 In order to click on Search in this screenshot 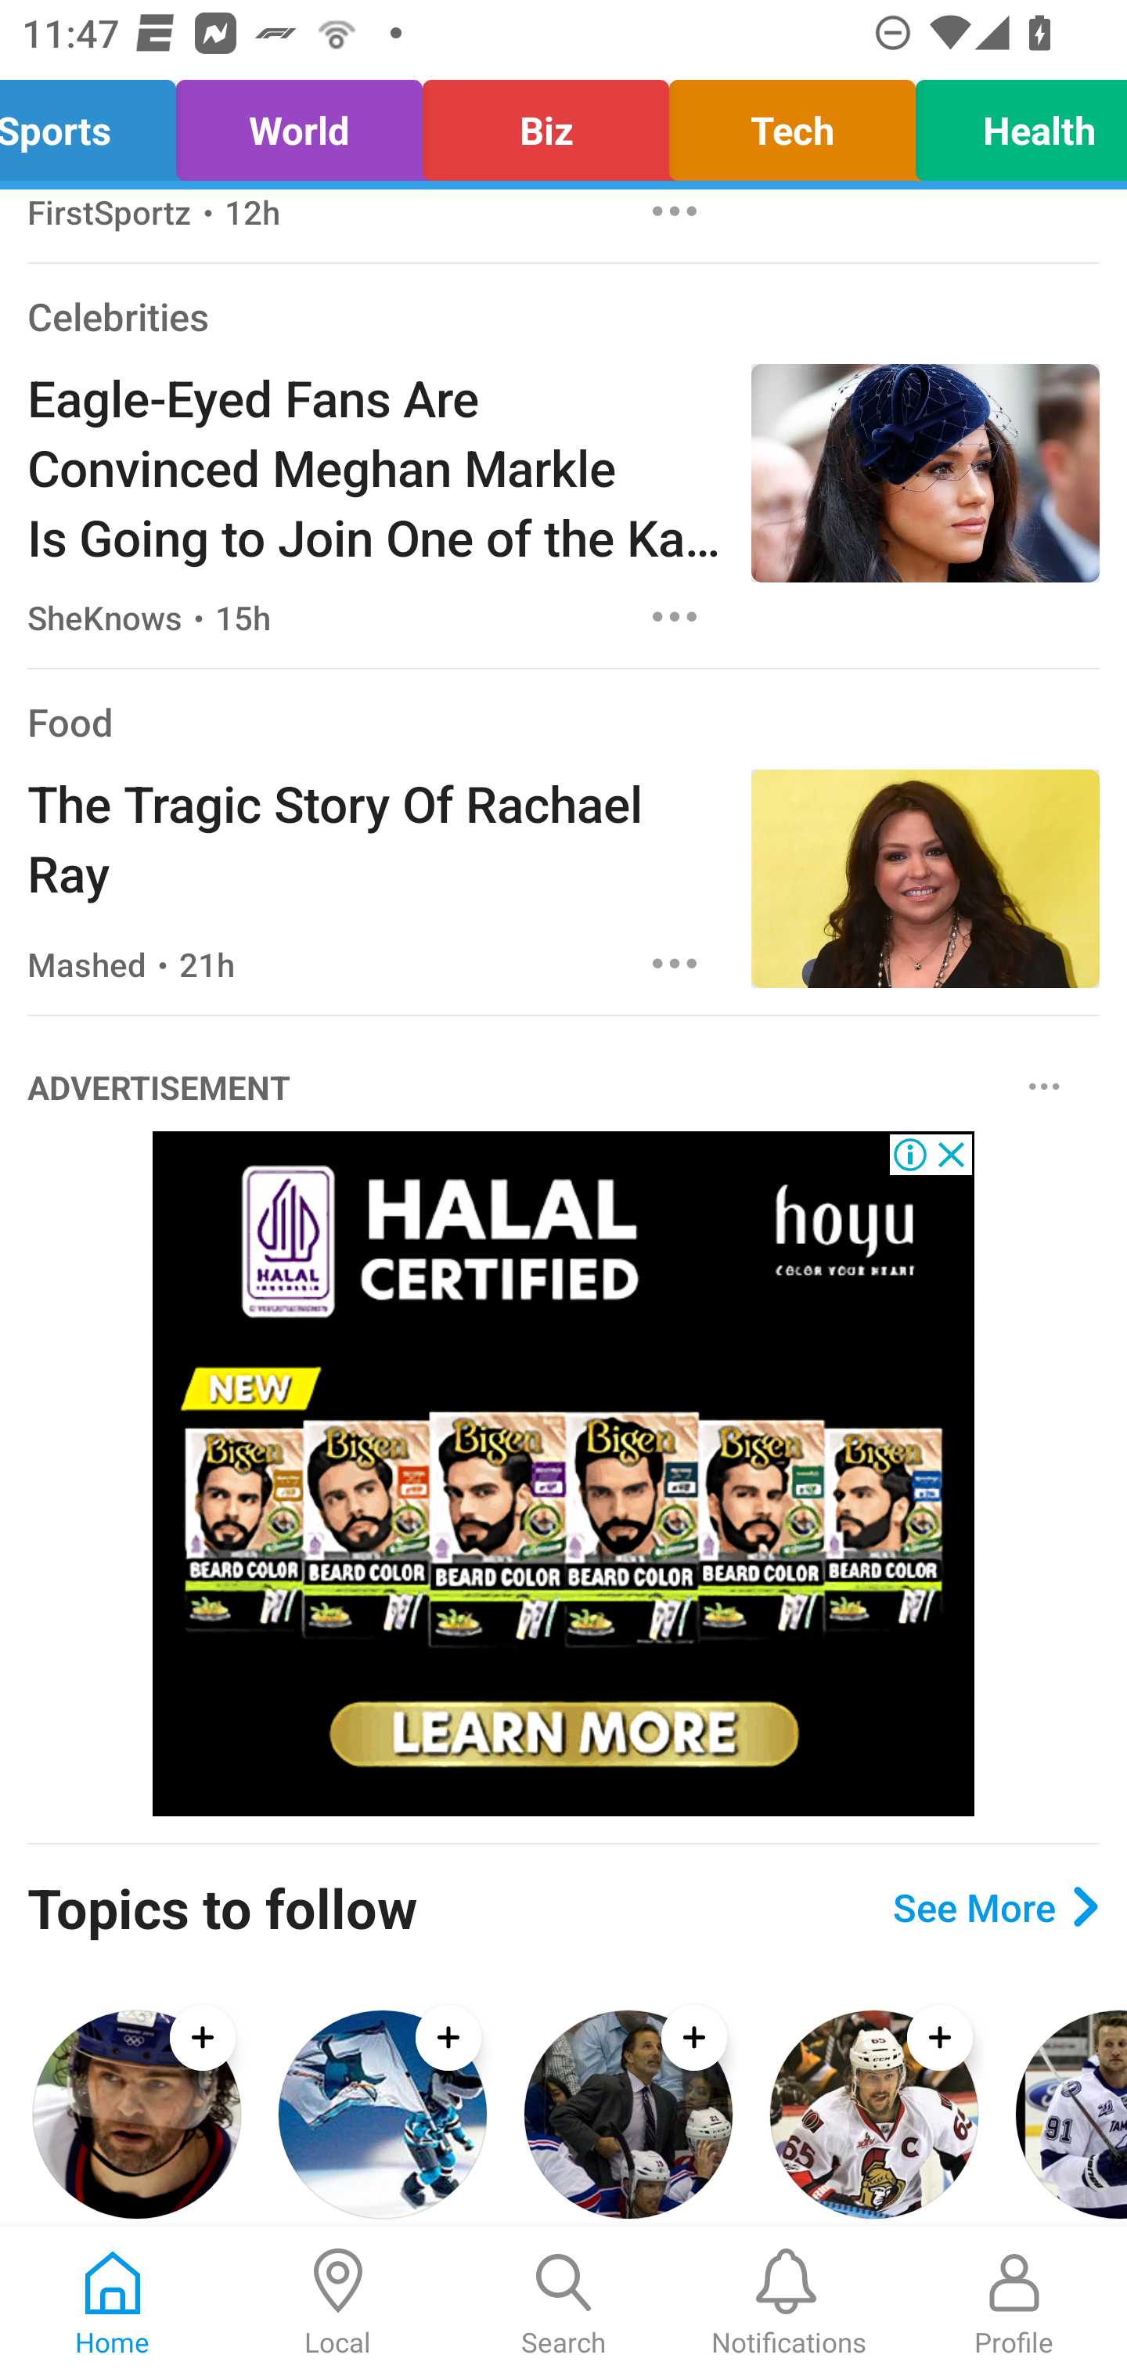, I will do `click(563, 2303)`.